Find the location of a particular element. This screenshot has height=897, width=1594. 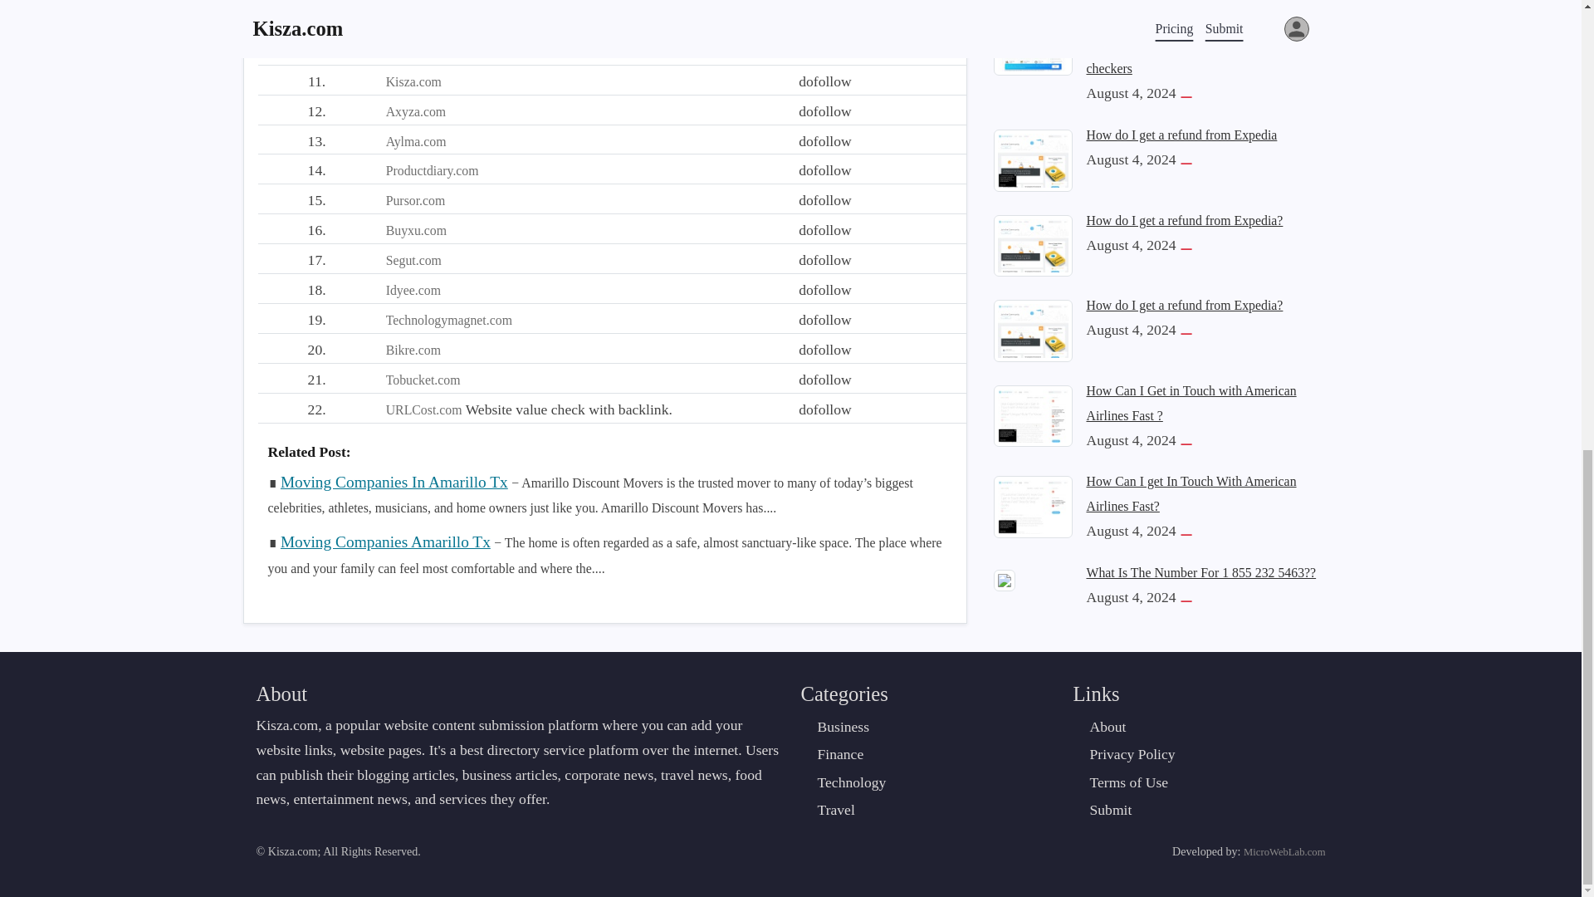

Kisza.com is located at coordinates (413, 81).